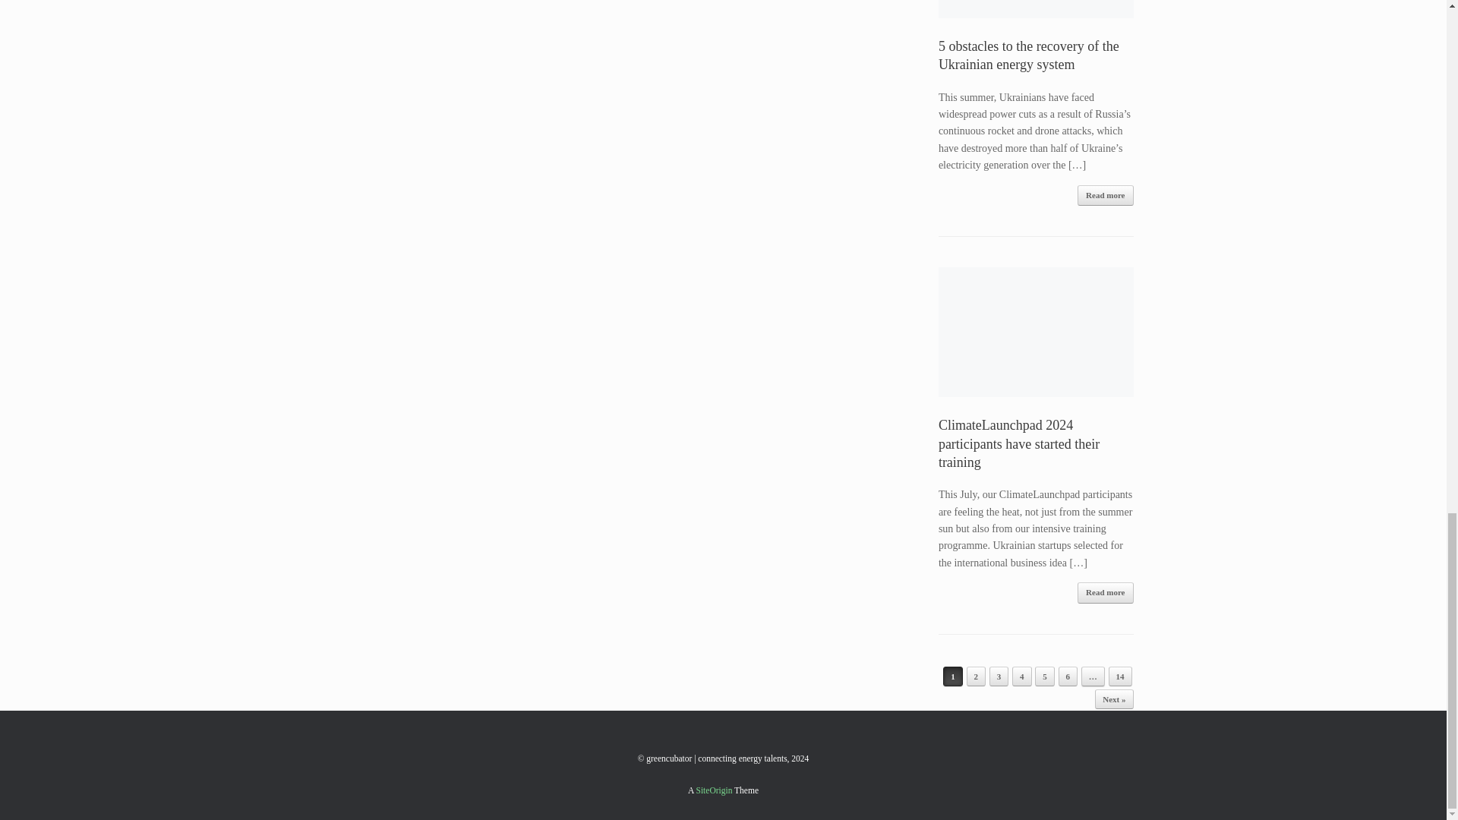 The height and width of the screenshot is (820, 1458). Describe the element at coordinates (975, 676) in the screenshot. I see `2` at that location.